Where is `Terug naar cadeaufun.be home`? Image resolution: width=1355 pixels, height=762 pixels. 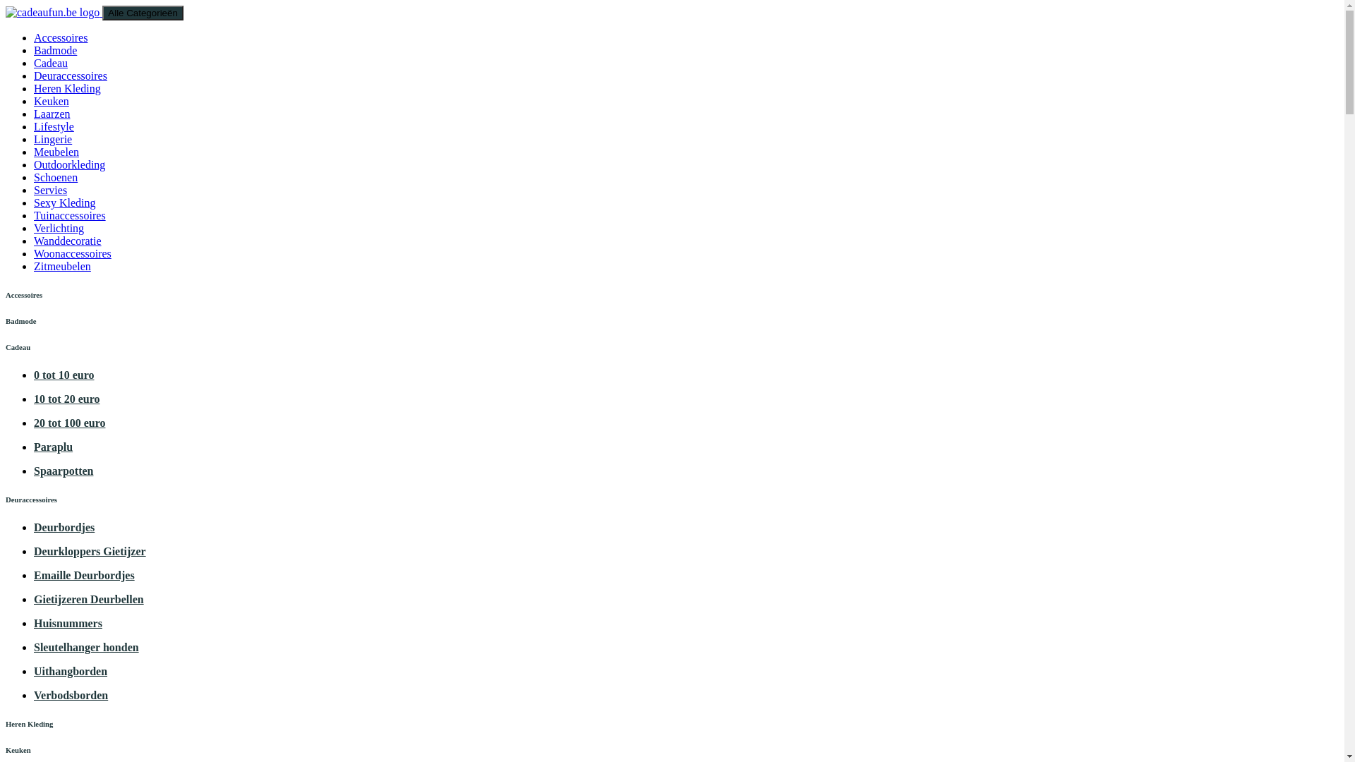
Terug naar cadeaufun.be home is located at coordinates (54, 13).